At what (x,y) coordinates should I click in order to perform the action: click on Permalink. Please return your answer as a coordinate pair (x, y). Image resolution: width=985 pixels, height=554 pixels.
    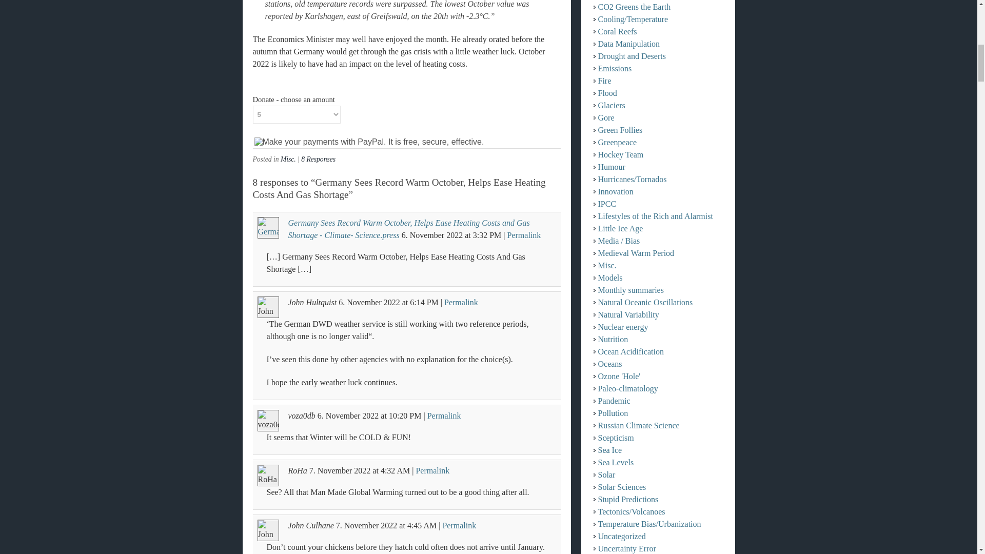
    Looking at the image, I should click on (459, 525).